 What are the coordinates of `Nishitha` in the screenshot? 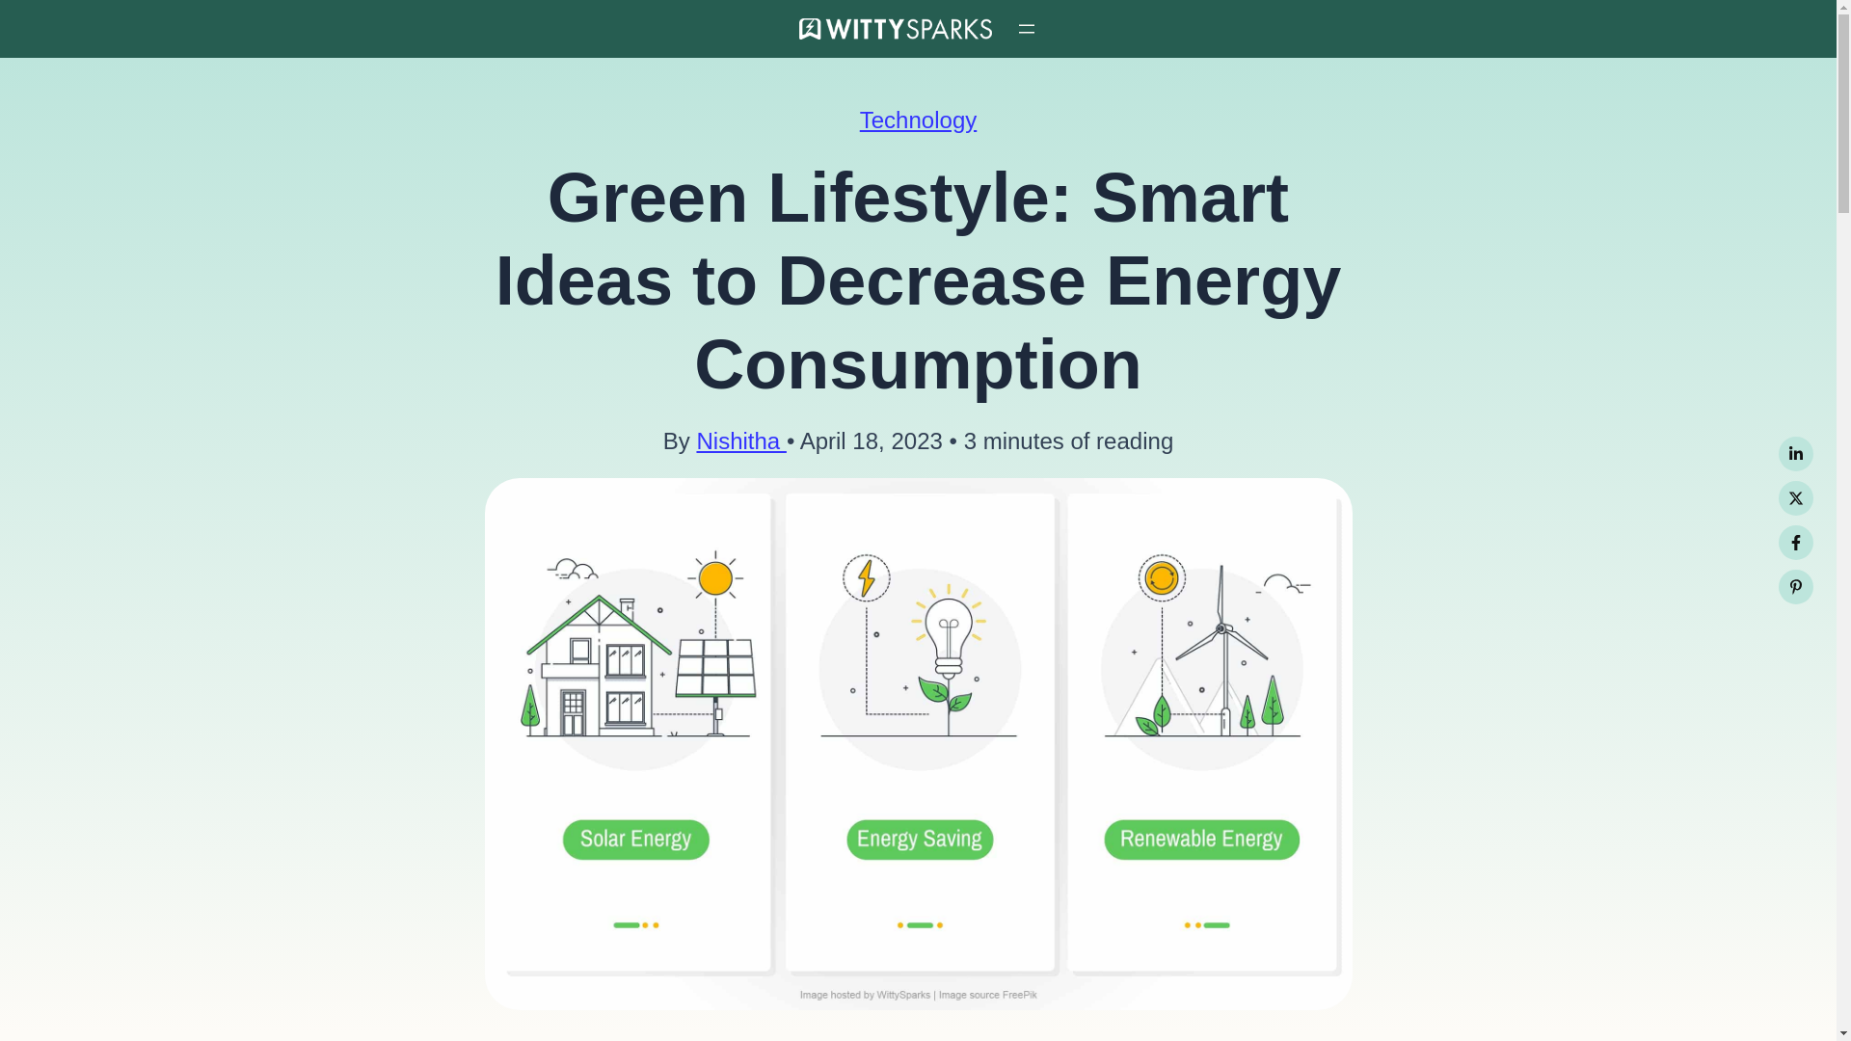 It's located at (740, 440).